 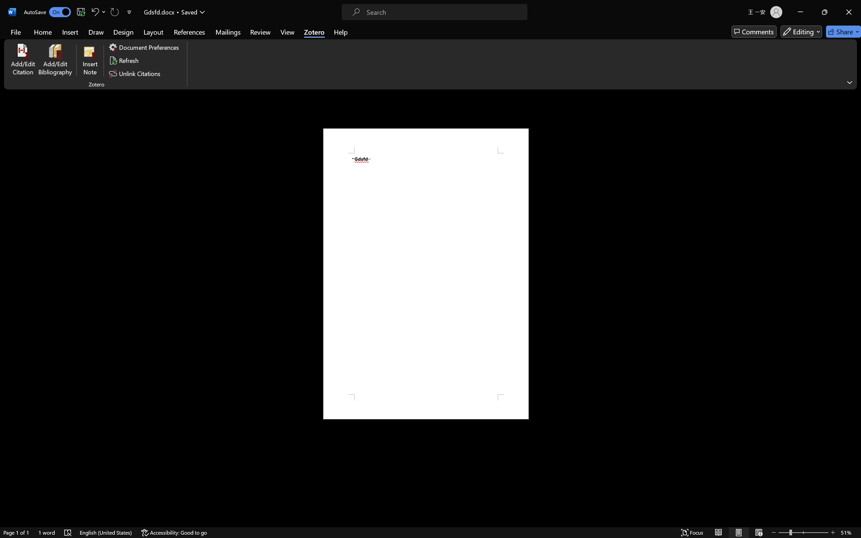 I want to click on Add an author, so click(x=321, y=297).